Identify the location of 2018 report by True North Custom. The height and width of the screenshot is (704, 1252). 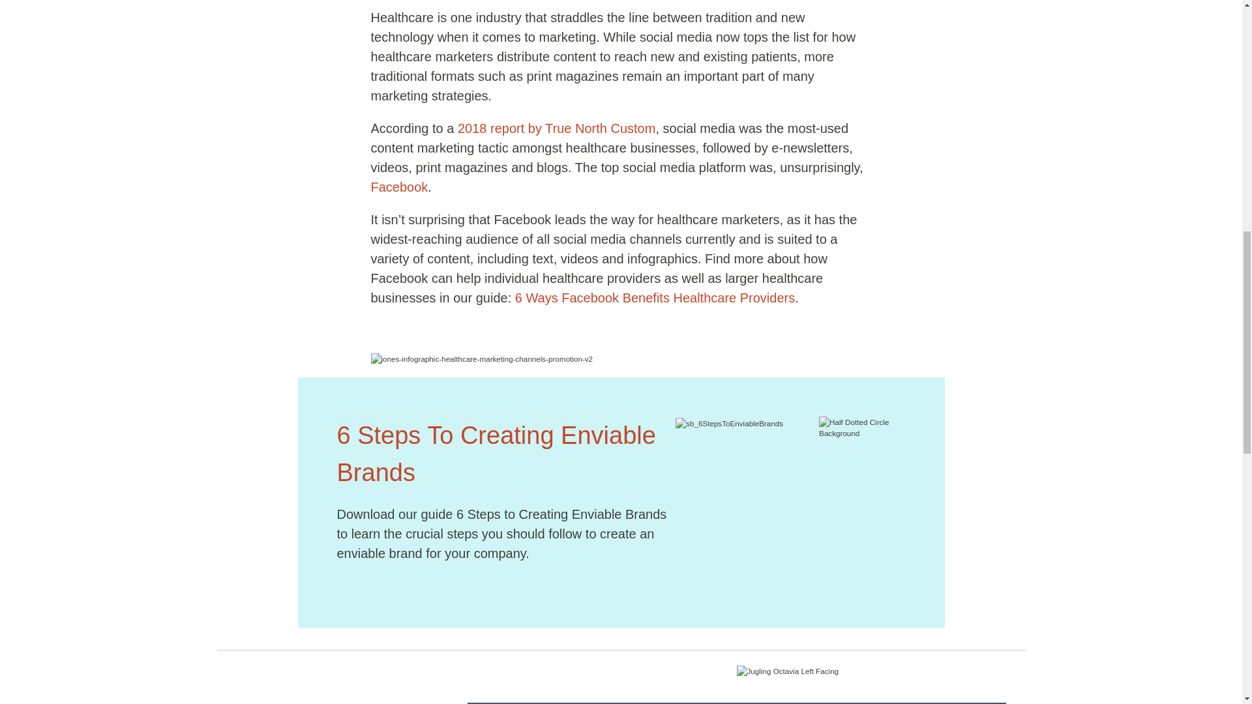
(556, 128).